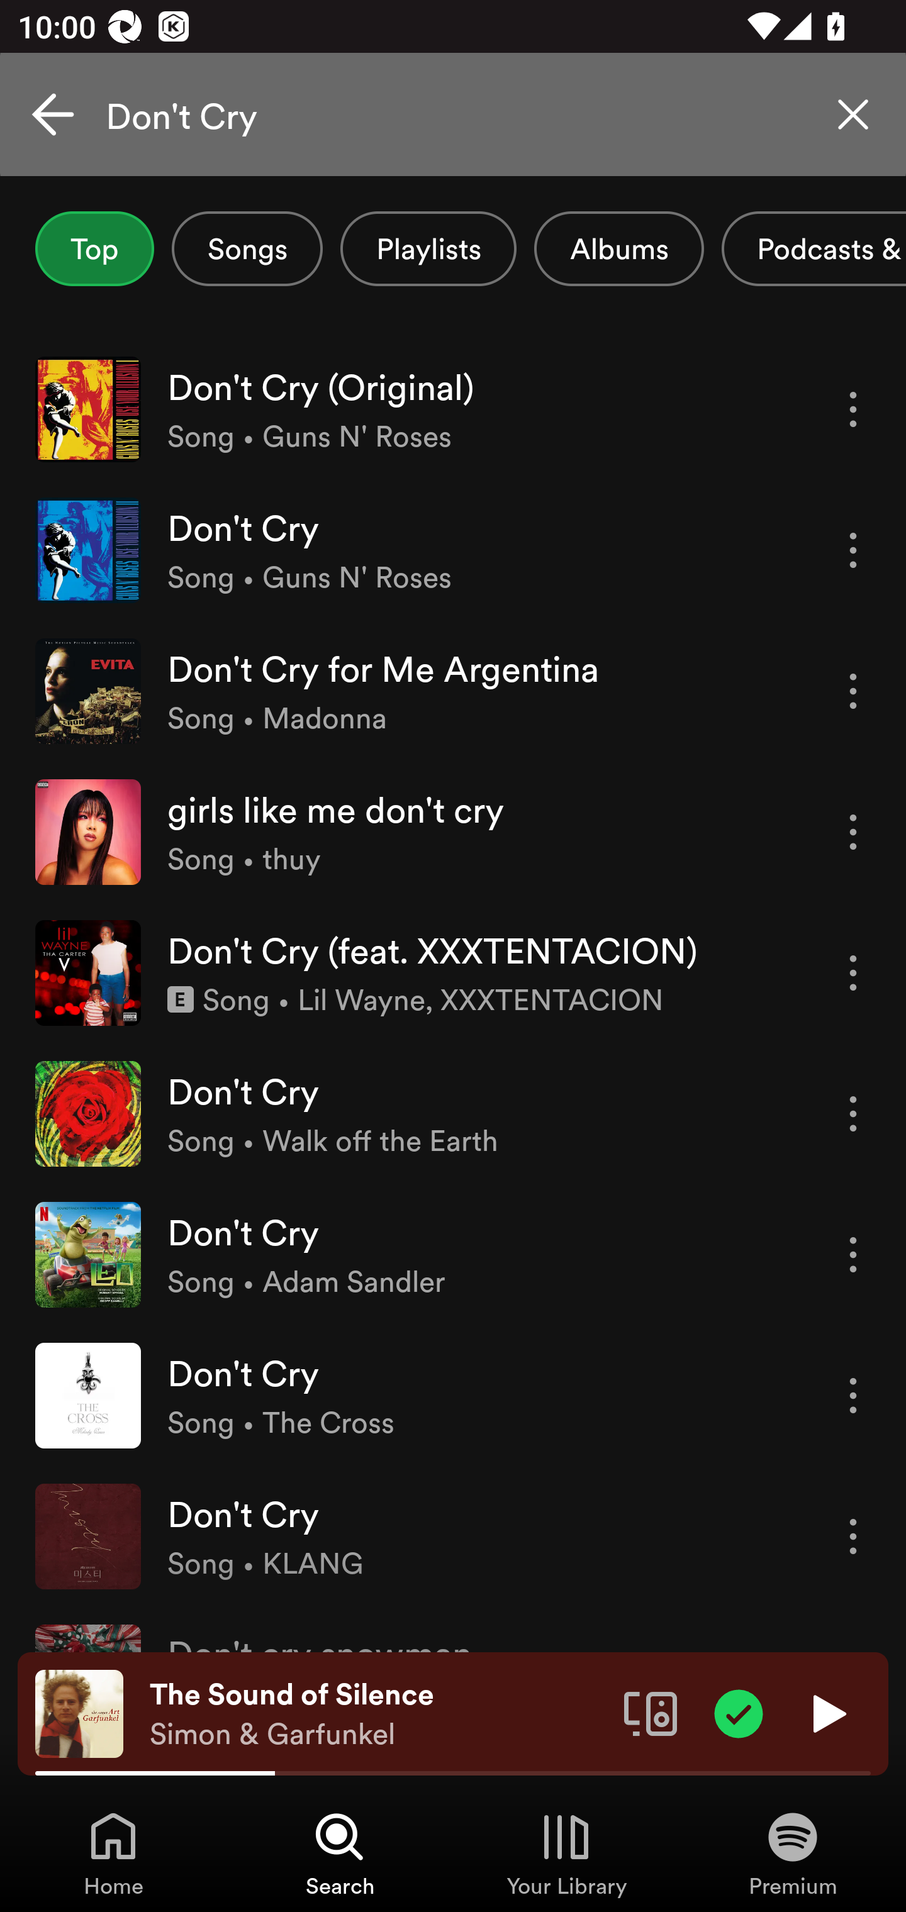  Describe the element at coordinates (853, 833) in the screenshot. I see `More options for song girls like me don't cry` at that location.